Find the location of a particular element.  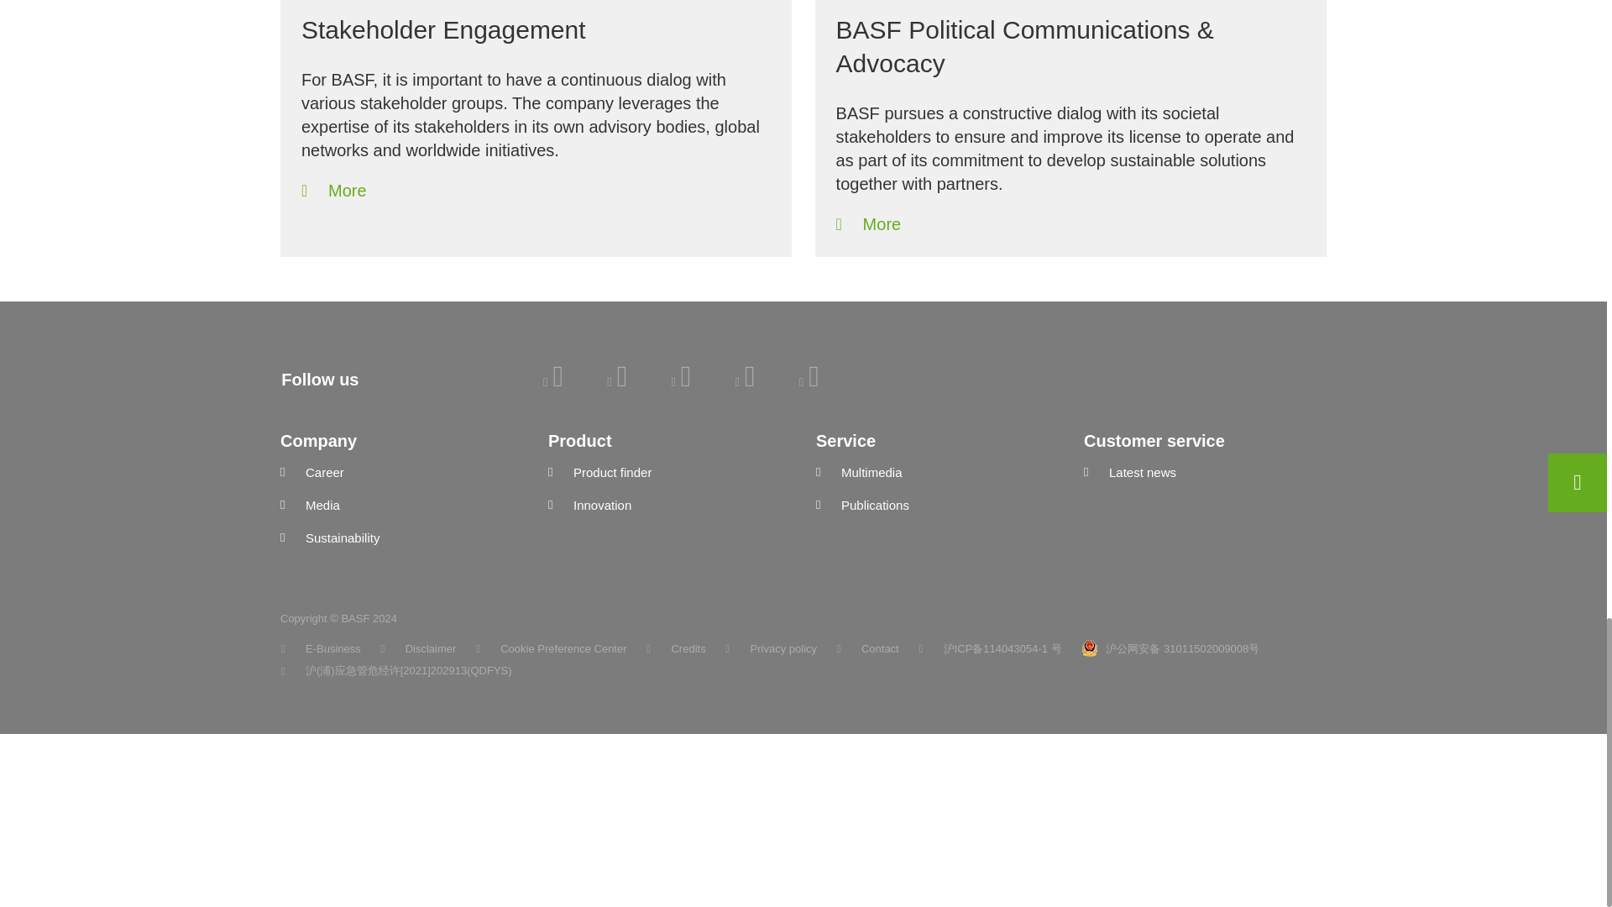

Join us on Twitter is located at coordinates (680, 381).